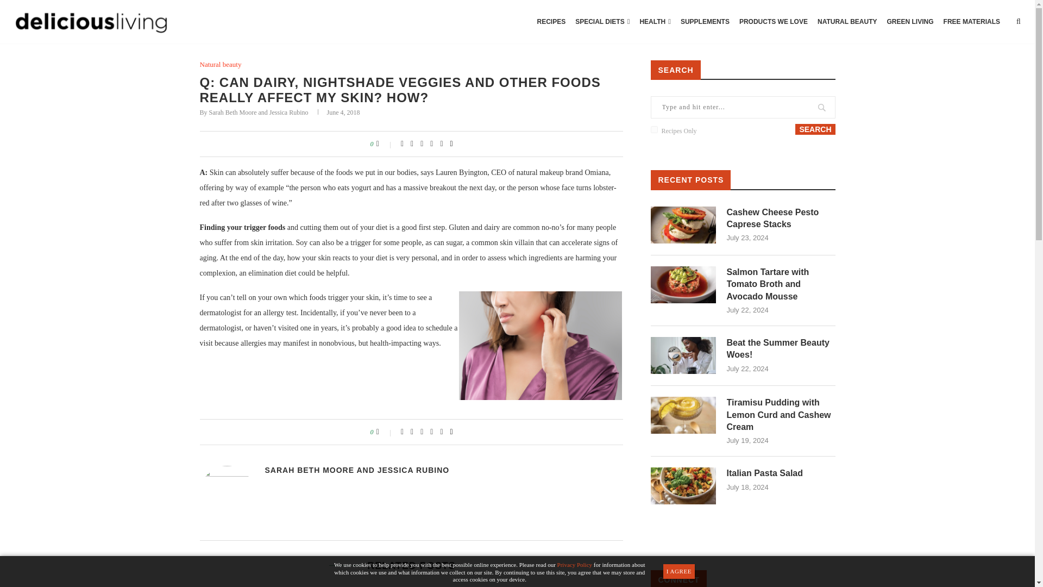 The height and width of the screenshot is (587, 1043). Describe the element at coordinates (773, 22) in the screenshot. I see `PRODUCTS WE LOVE` at that location.